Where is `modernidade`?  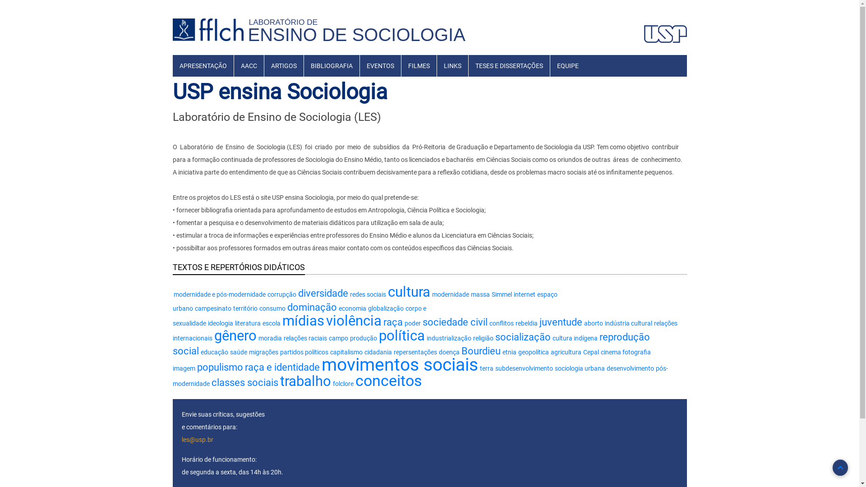 modernidade is located at coordinates (451, 294).